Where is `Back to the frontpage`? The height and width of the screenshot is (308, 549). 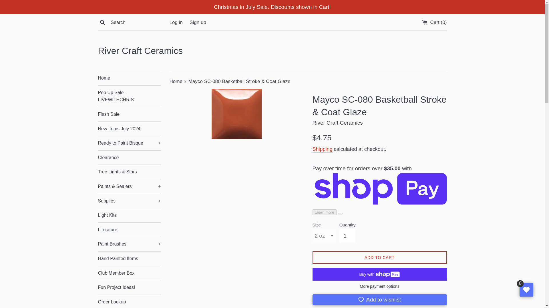
Back to the frontpage is located at coordinates (176, 81).